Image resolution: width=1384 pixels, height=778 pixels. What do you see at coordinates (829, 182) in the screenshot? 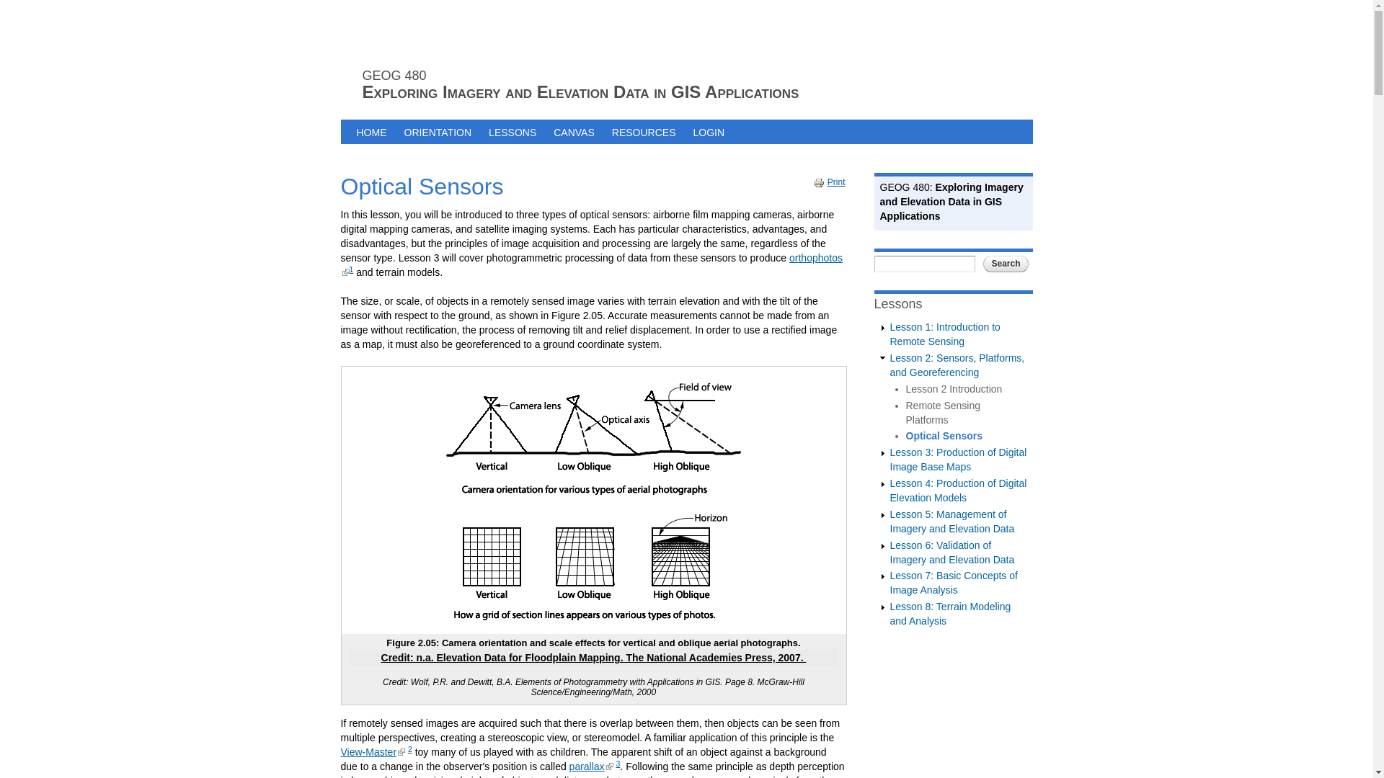
I see `Print` at bounding box center [829, 182].